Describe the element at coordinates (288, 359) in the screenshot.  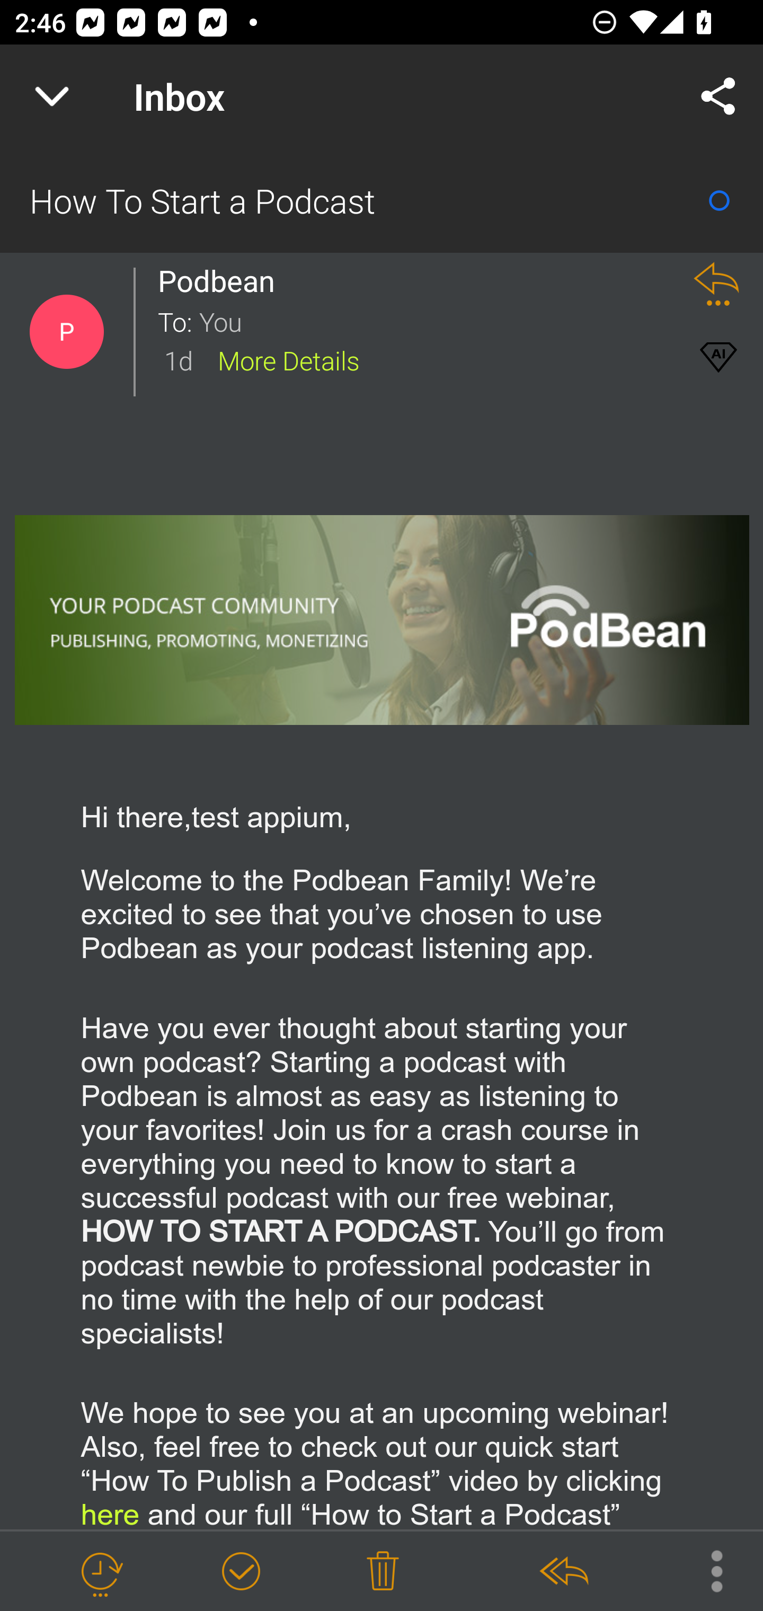
I see `More Details` at that location.